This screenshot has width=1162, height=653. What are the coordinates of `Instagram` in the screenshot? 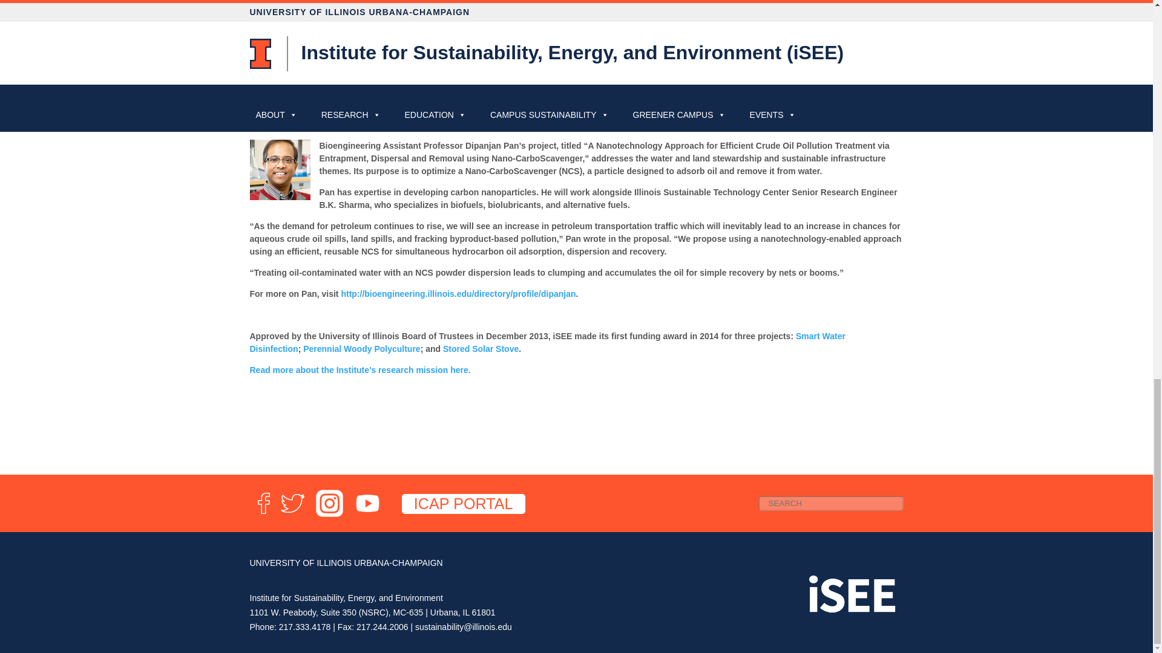 It's located at (329, 514).